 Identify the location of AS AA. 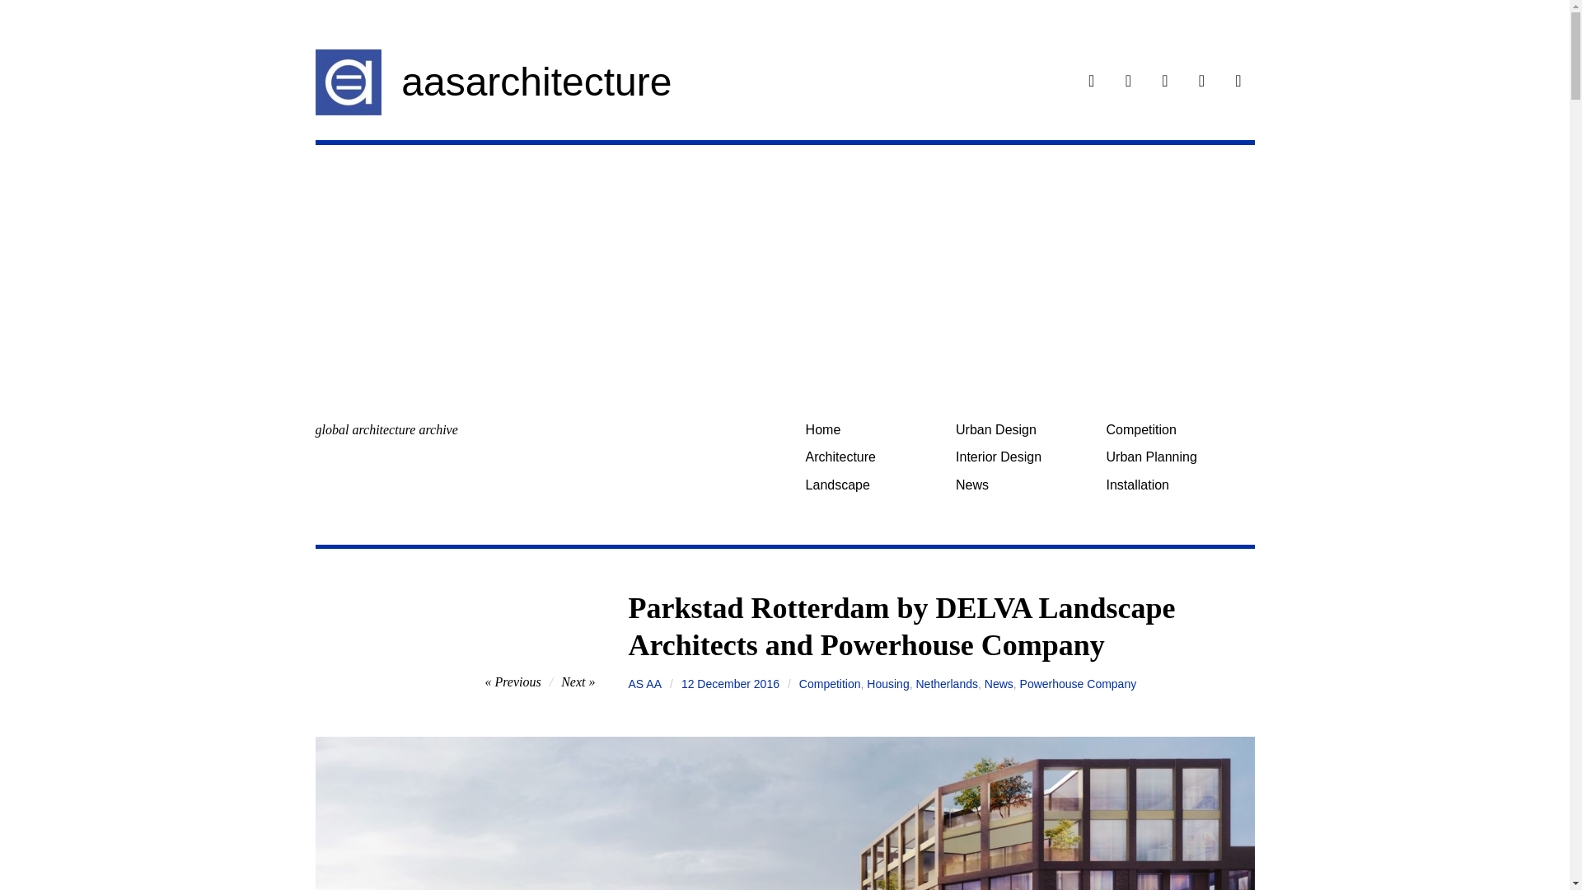
(644, 684).